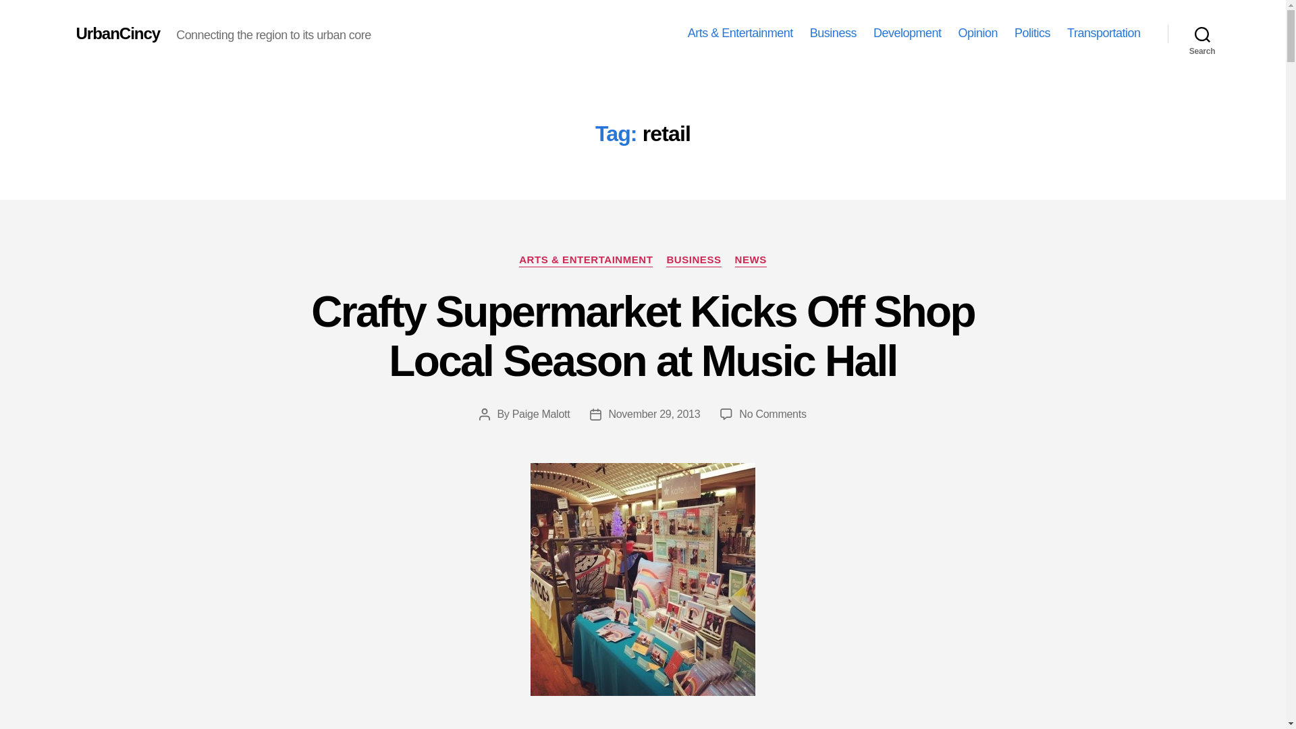 This screenshot has height=729, width=1296. Describe the element at coordinates (653, 414) in the screenshot. I see `November 29, 2013` at that location.